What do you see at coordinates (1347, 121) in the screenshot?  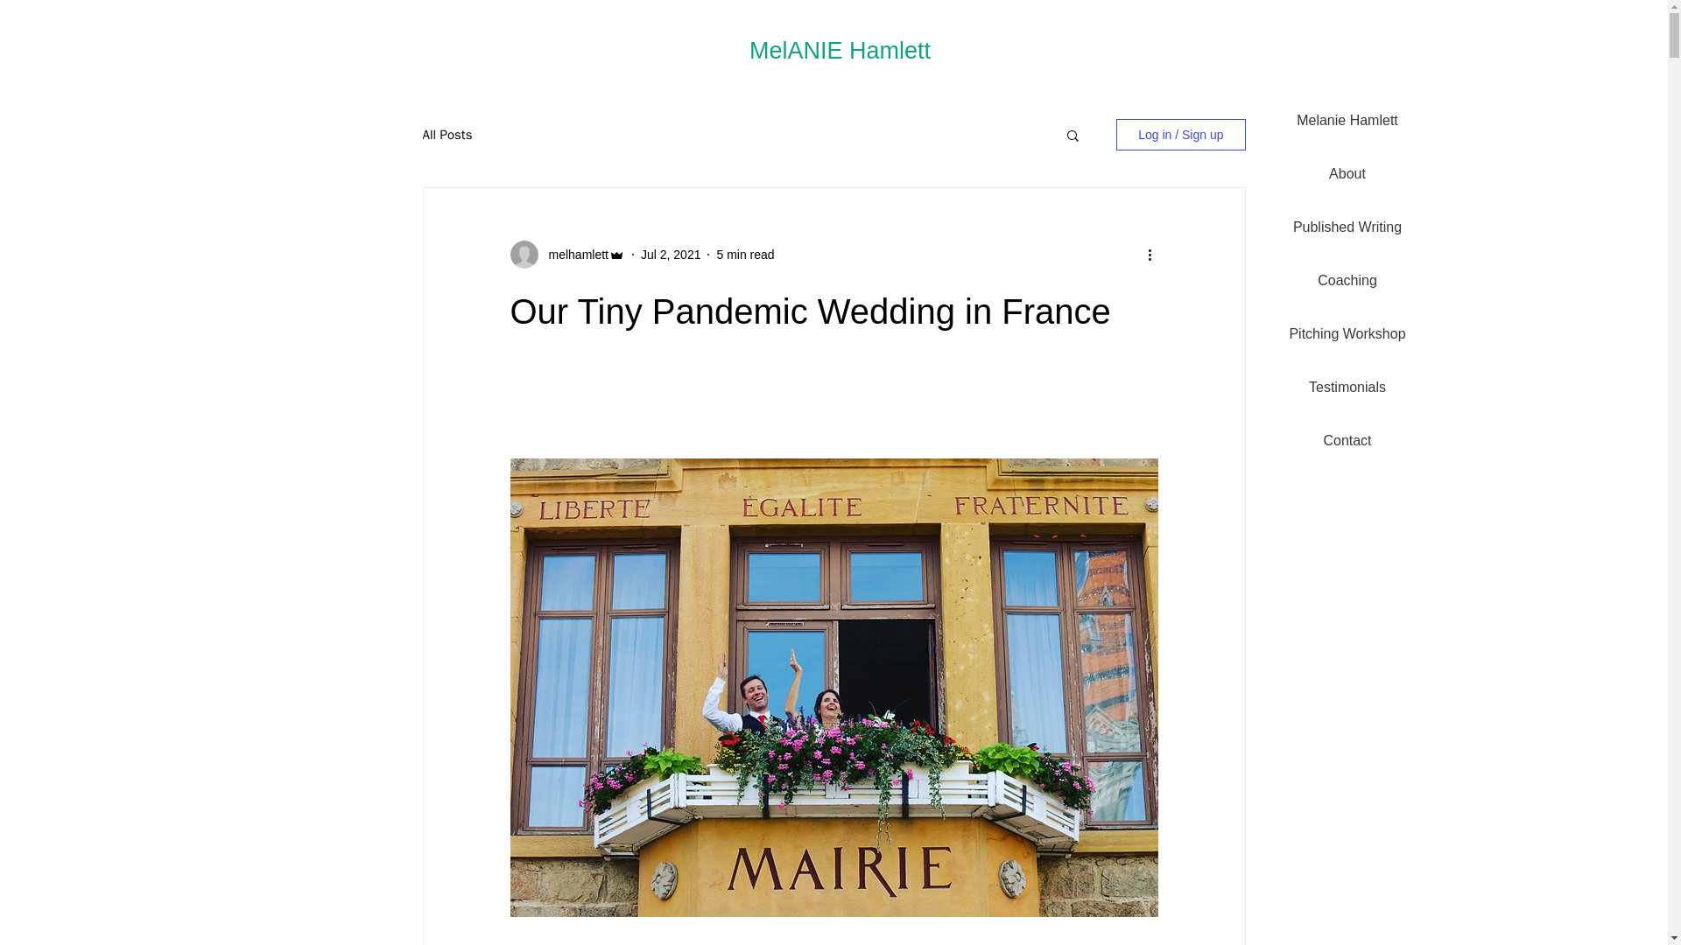 I see `Melanie Hamlett` at bounding box center [1347, 121].